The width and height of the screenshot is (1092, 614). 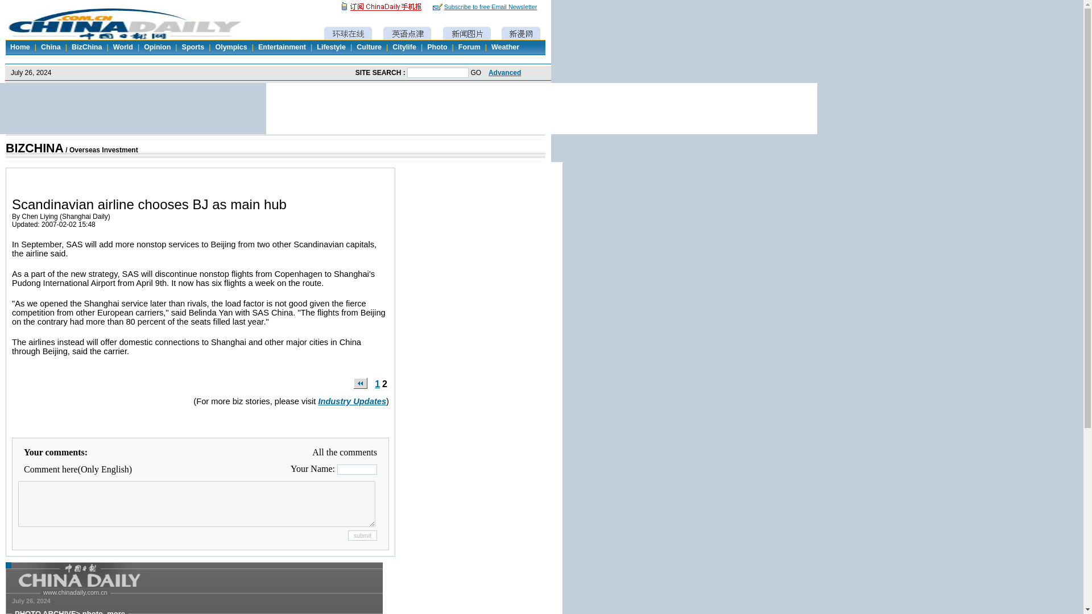 I want to click on Forum, so click(x=469, y=47).